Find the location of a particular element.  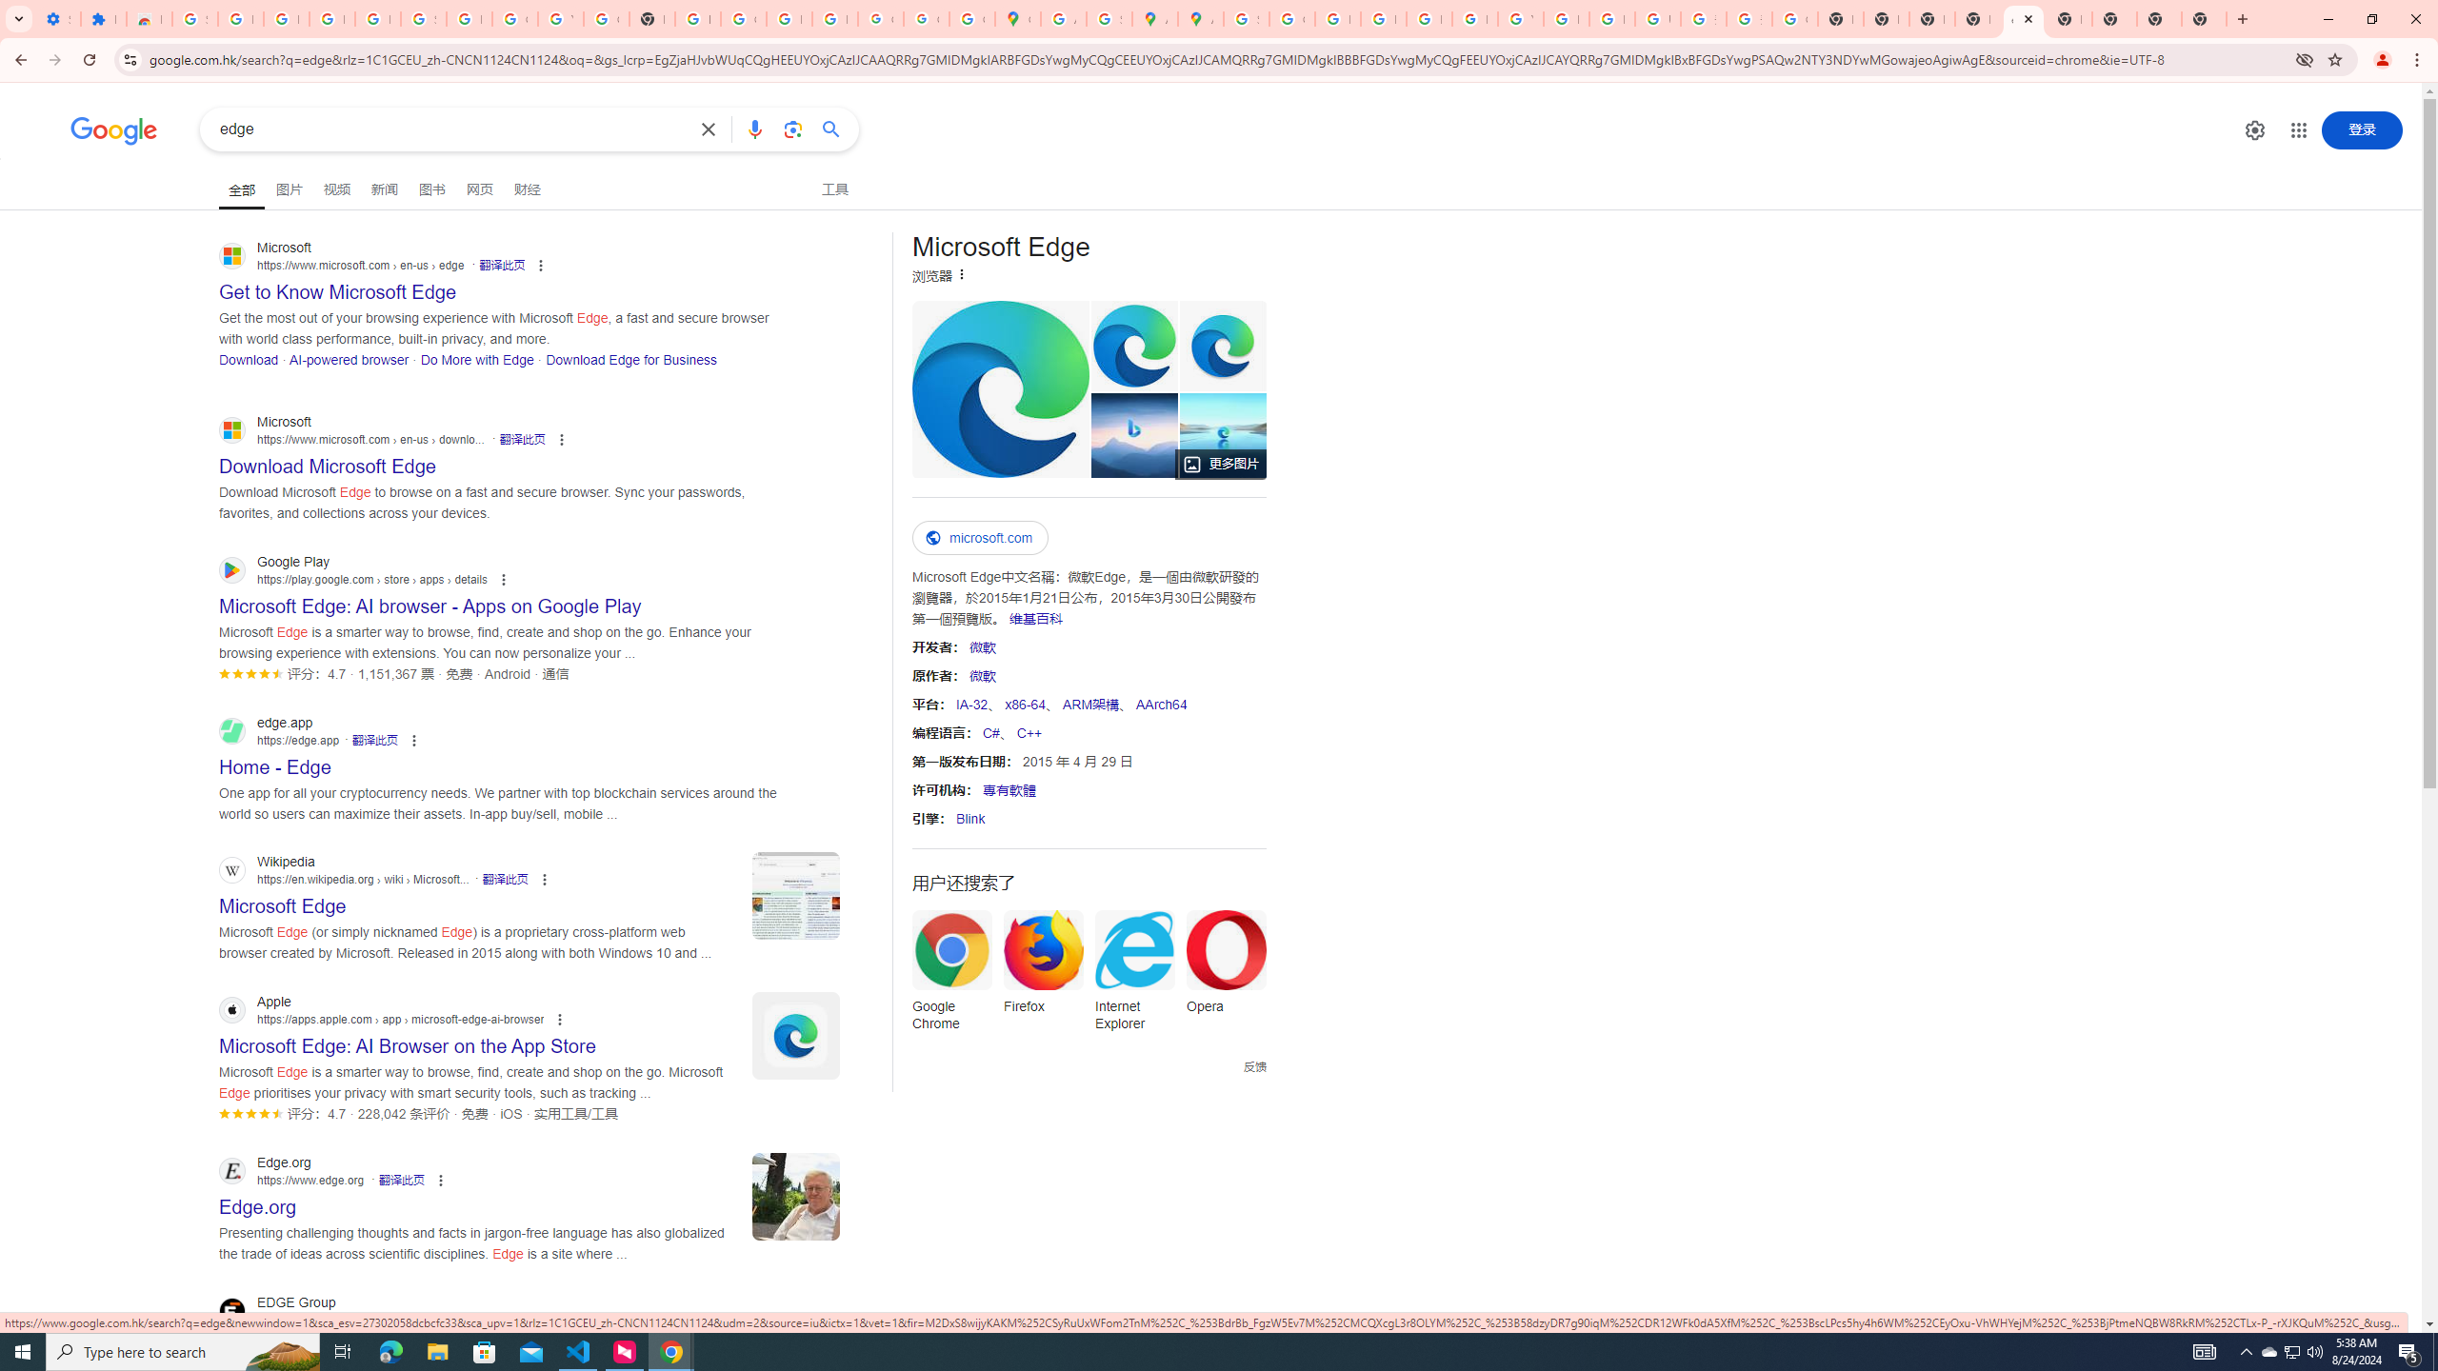

YouTube is located at coordinates (560, 19).